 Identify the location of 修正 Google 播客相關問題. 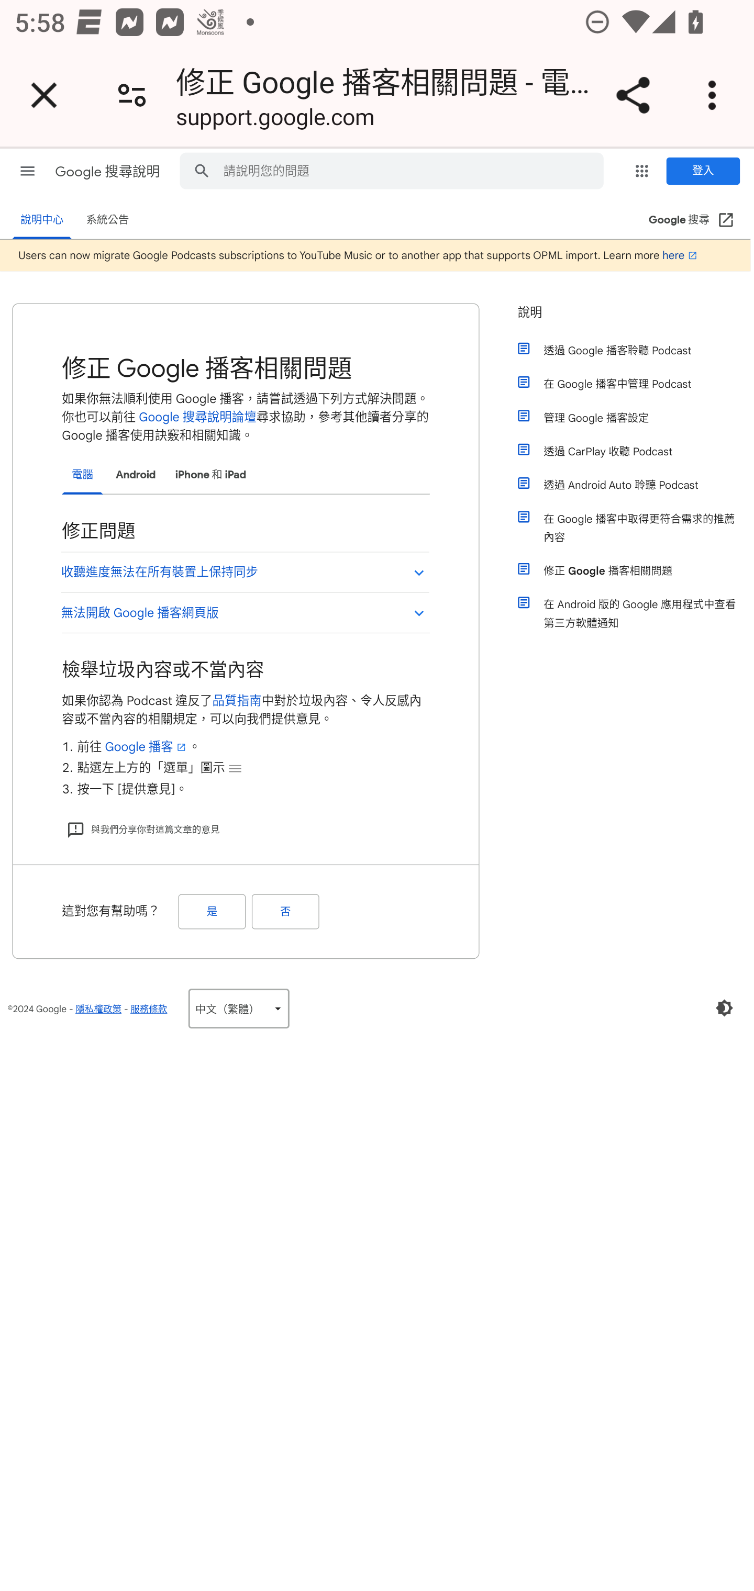
(636, 570).